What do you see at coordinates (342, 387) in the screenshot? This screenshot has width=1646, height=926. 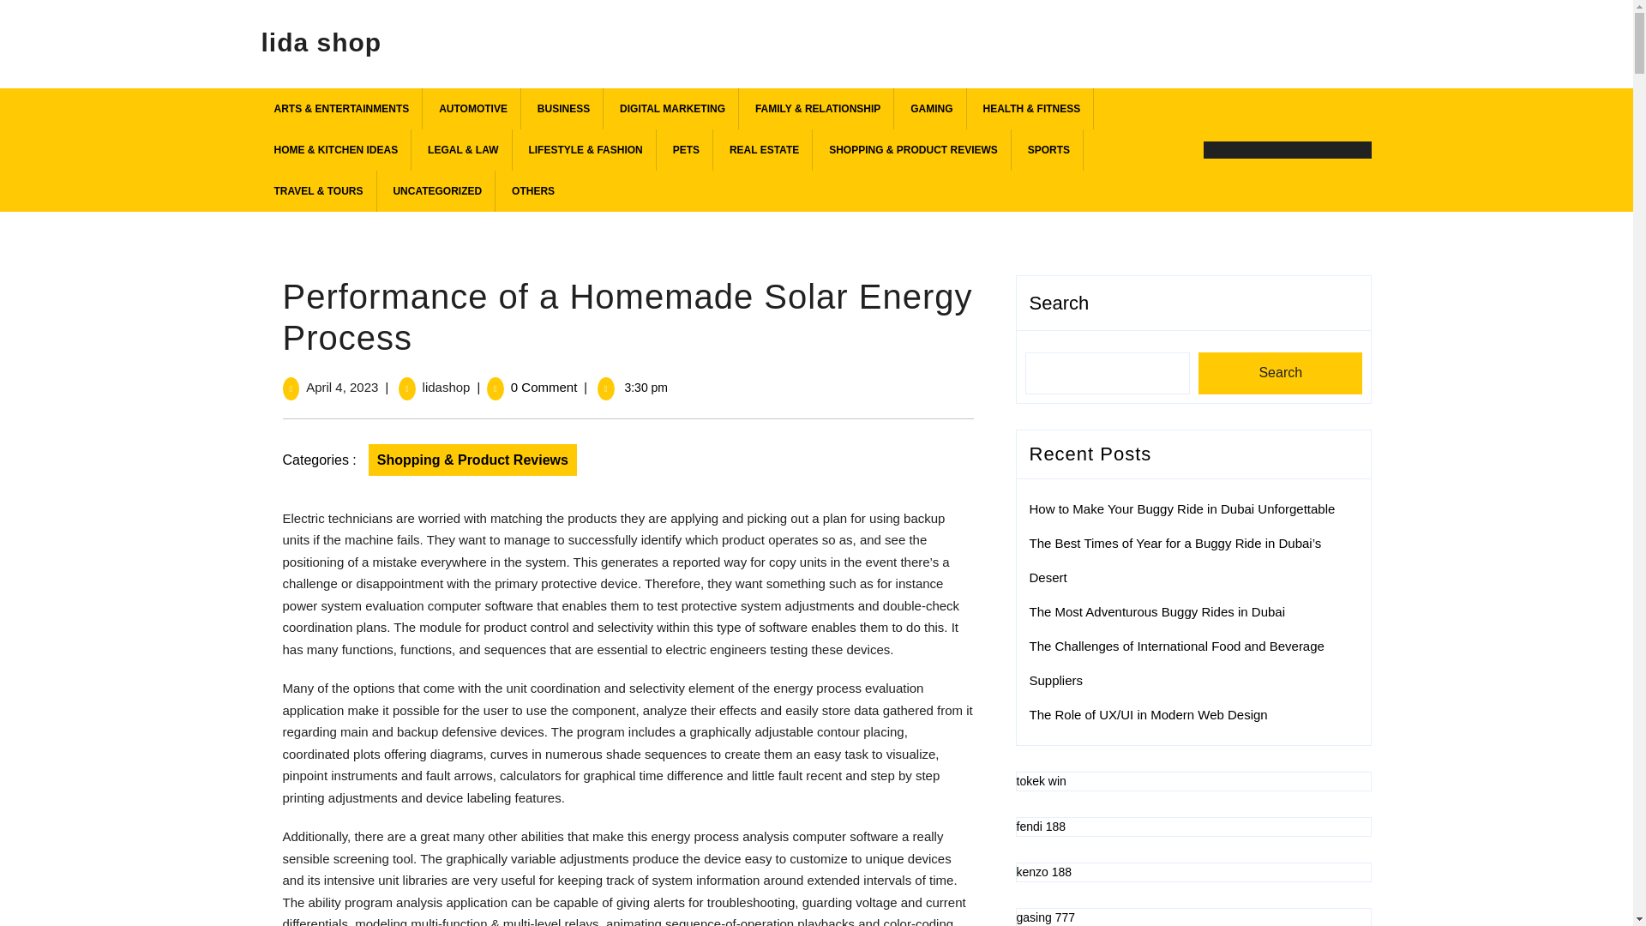 I see `April 4, 2023` at bounding box center [342, 387].